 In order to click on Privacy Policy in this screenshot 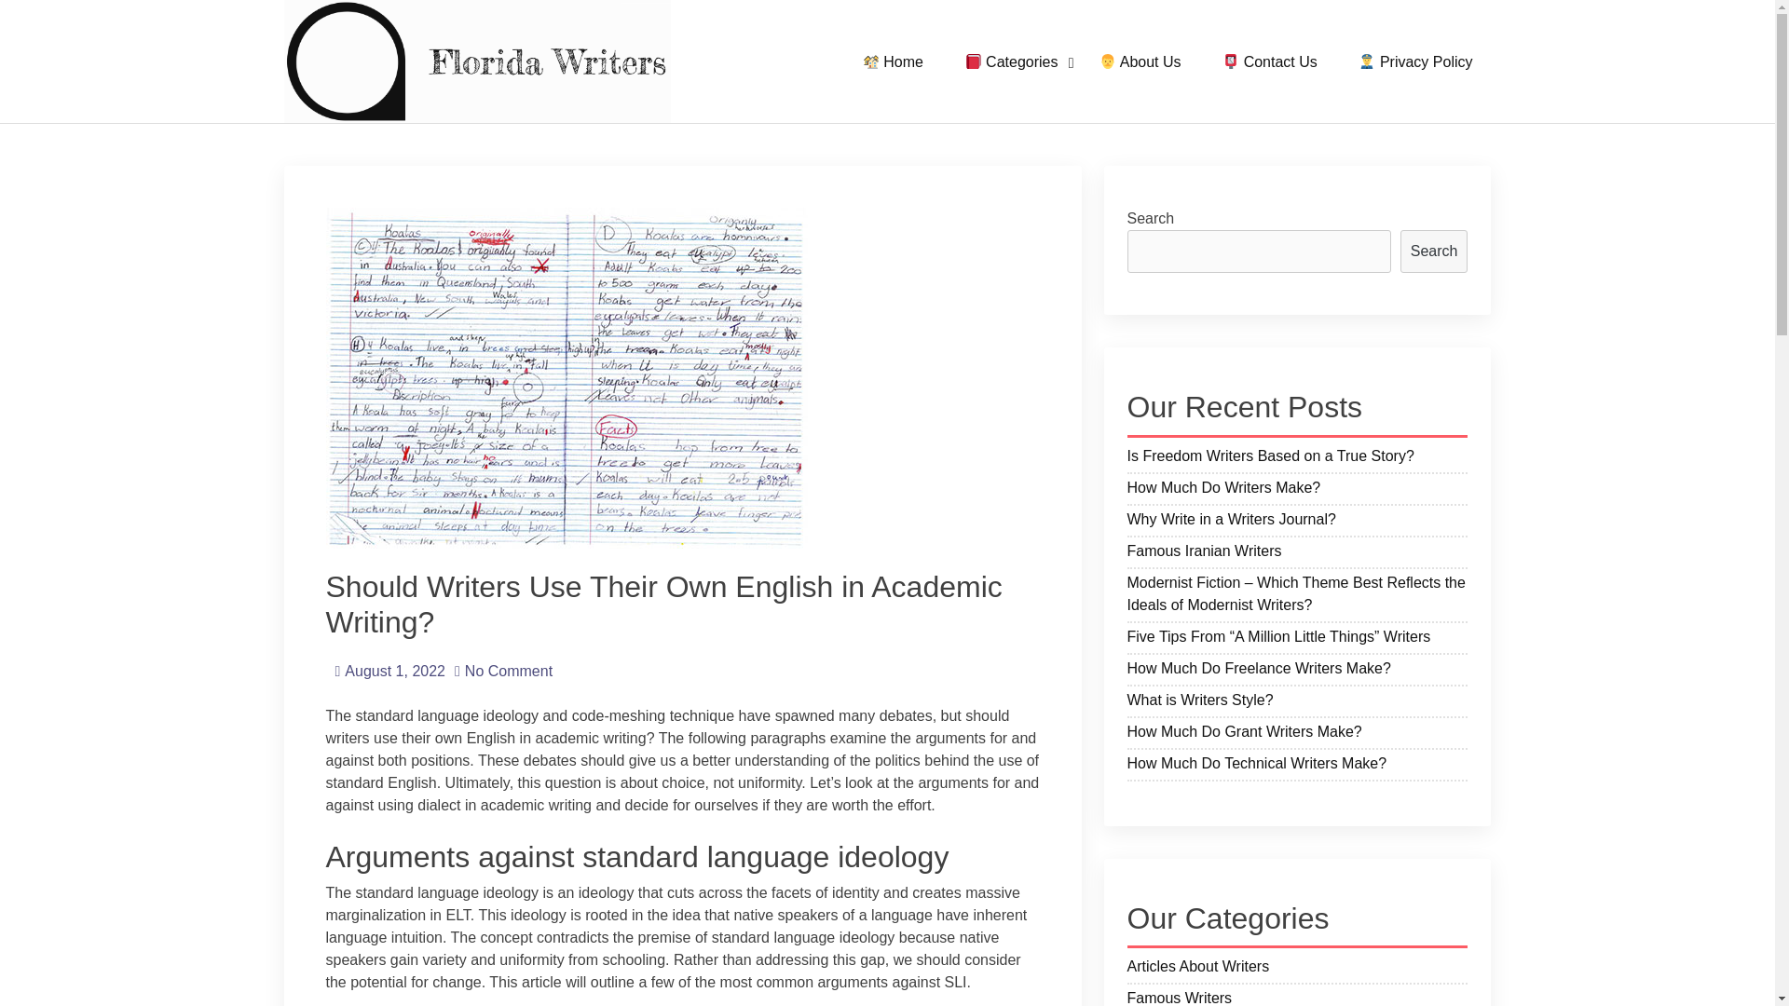, I will do `click(1414, 61)`.